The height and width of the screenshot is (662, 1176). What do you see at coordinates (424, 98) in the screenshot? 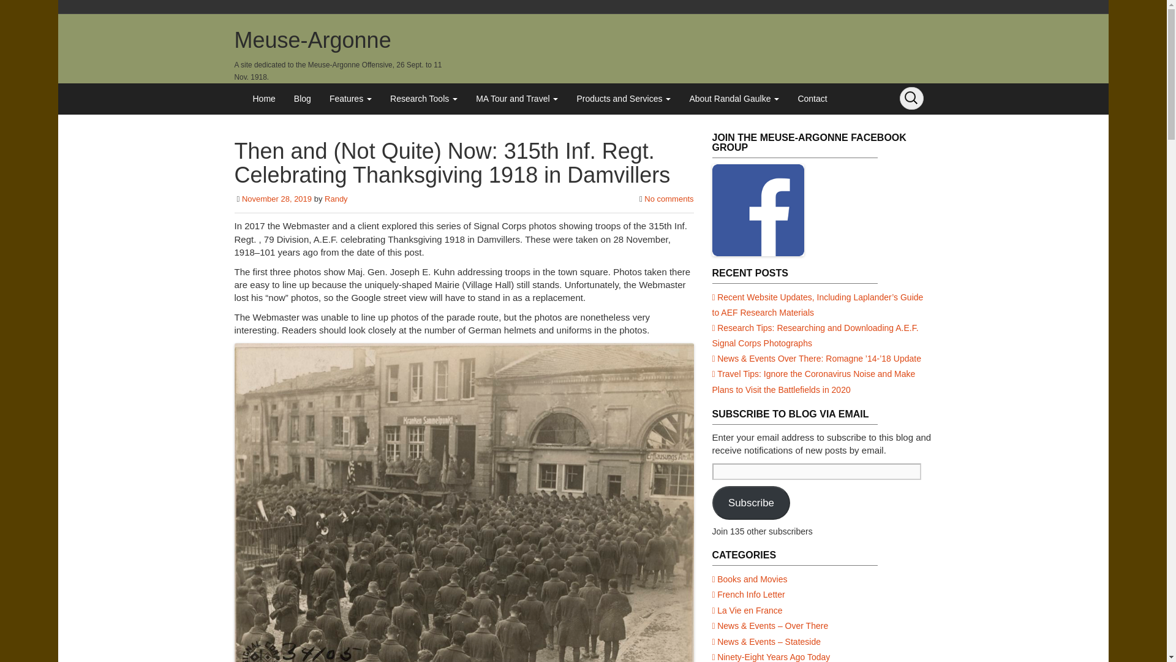
I see `Research Tools` at bounding box center [424, 98].